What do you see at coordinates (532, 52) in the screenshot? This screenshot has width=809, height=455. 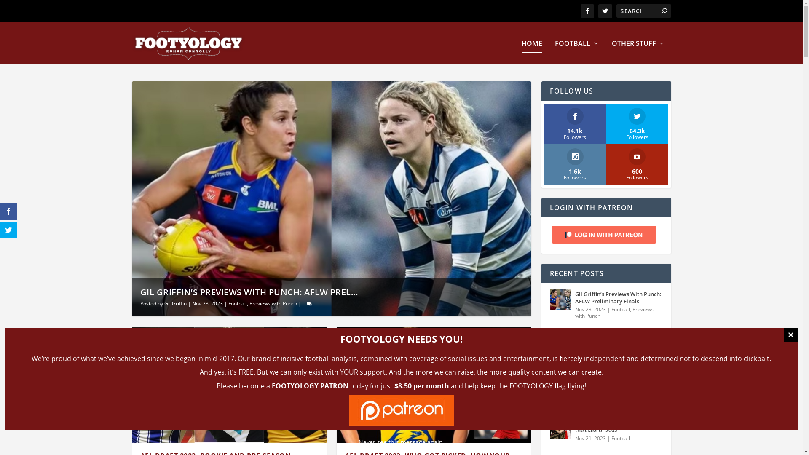 I see `HOME` at bounding box center [532, 52].